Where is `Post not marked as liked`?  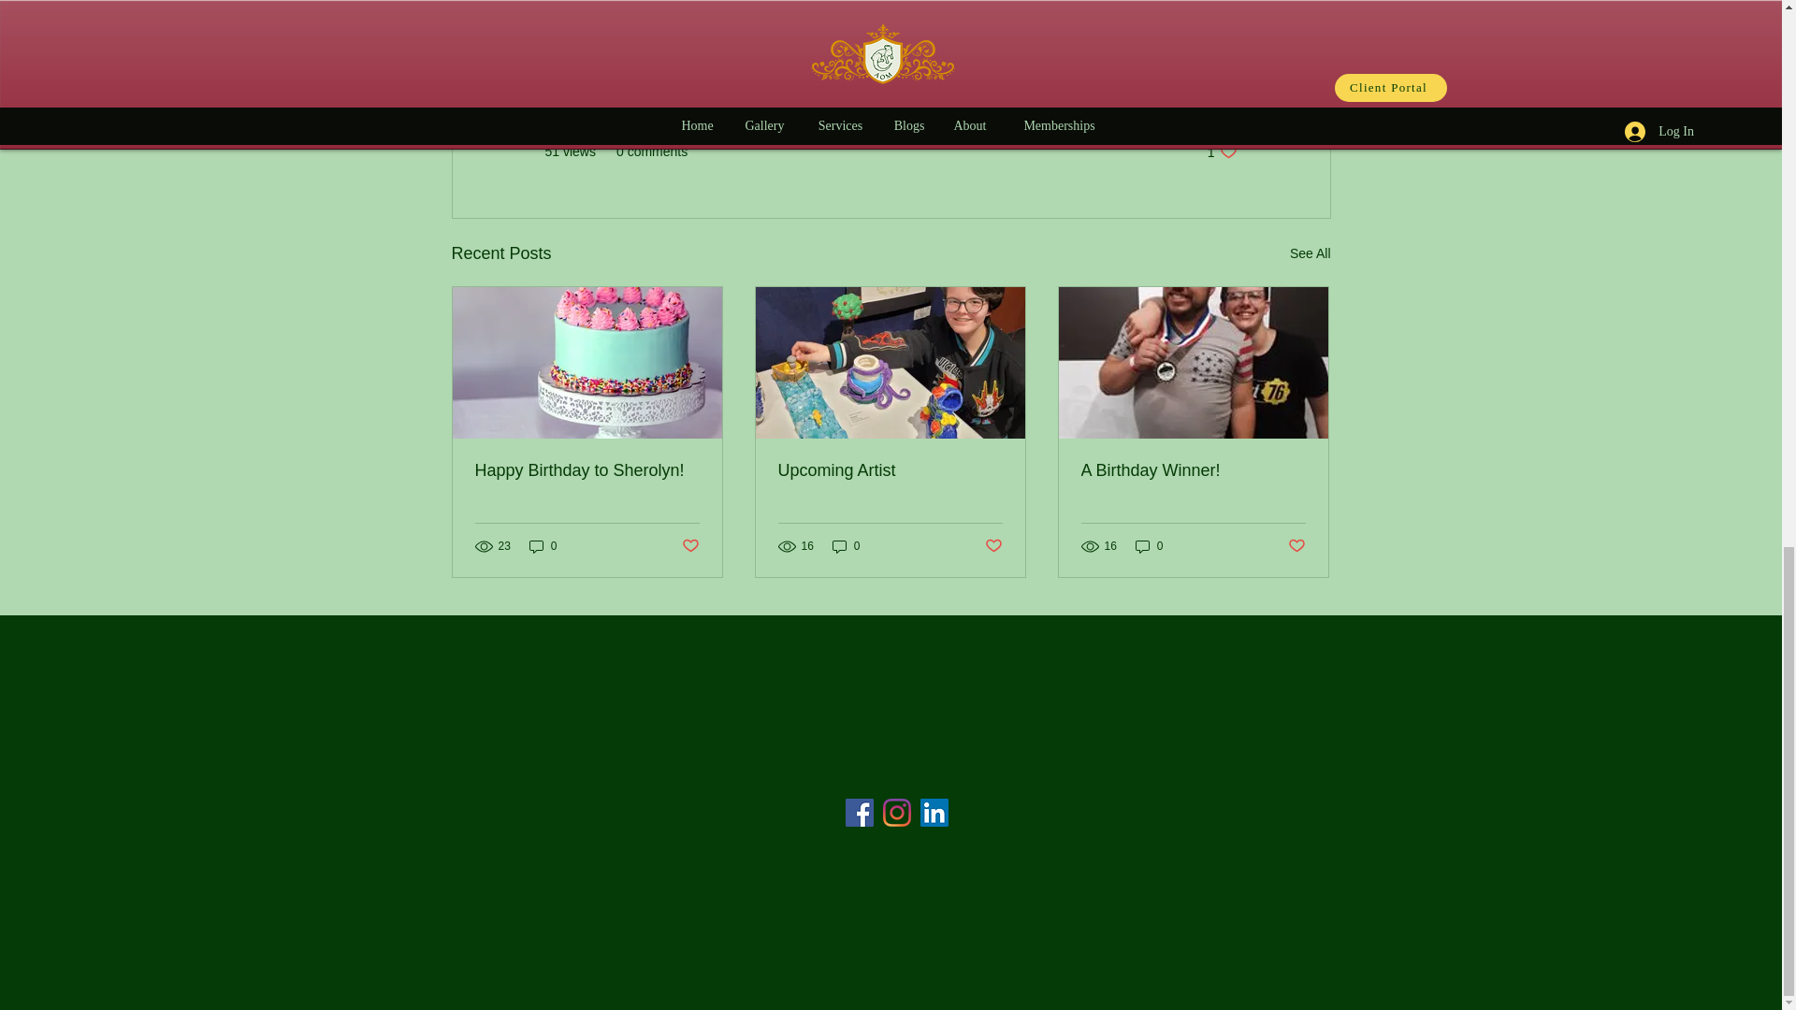
Post not marked as liked is located at coordinates (993, 546).